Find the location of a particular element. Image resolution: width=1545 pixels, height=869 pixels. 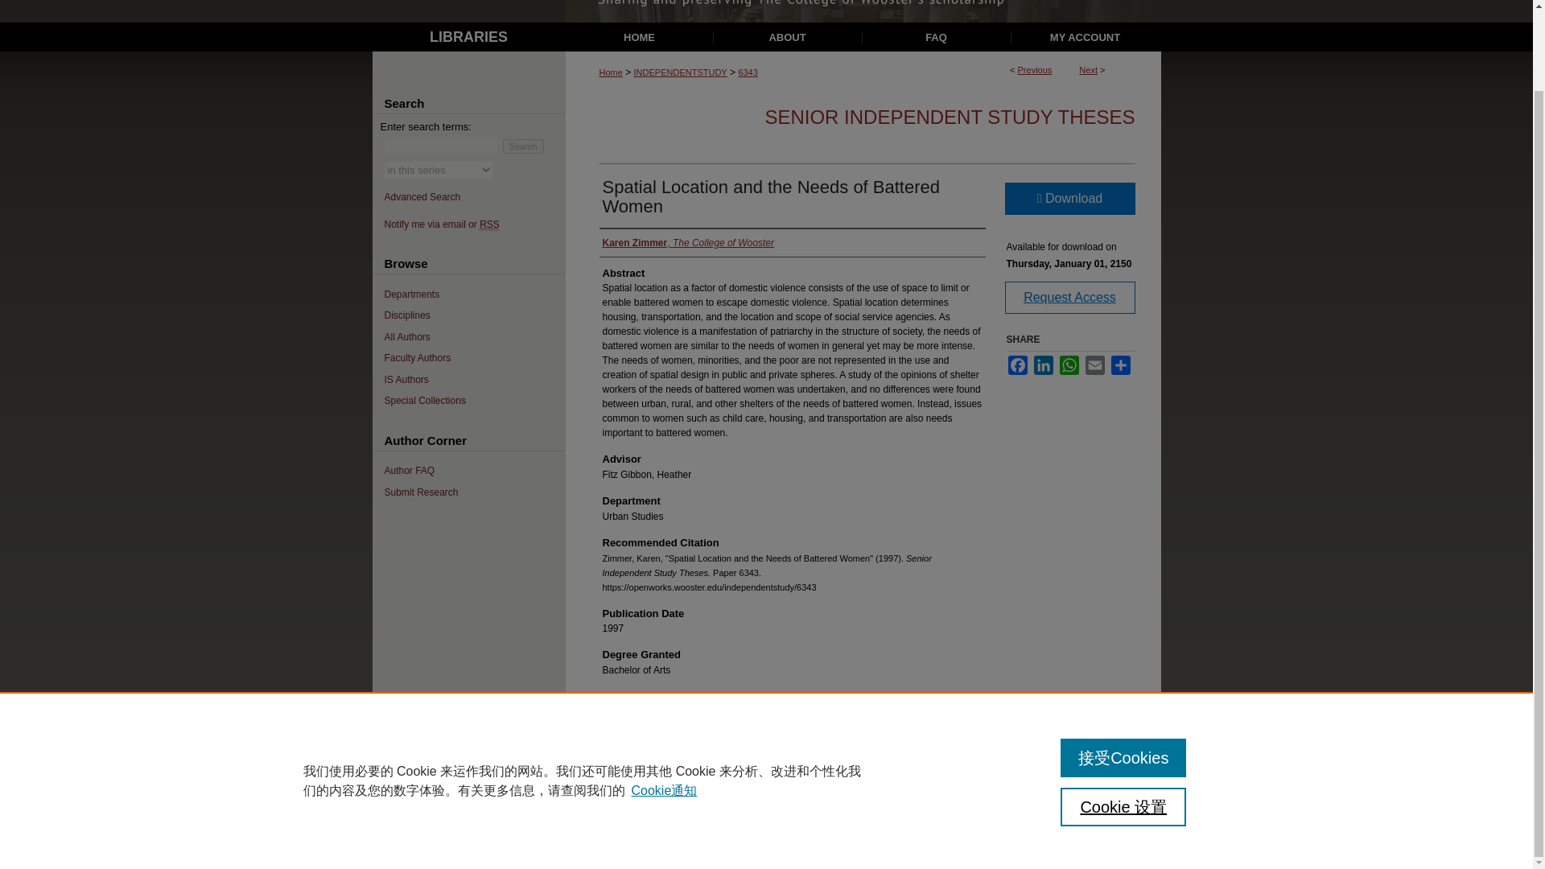

Request Access is located at coordinates (1069, 297).